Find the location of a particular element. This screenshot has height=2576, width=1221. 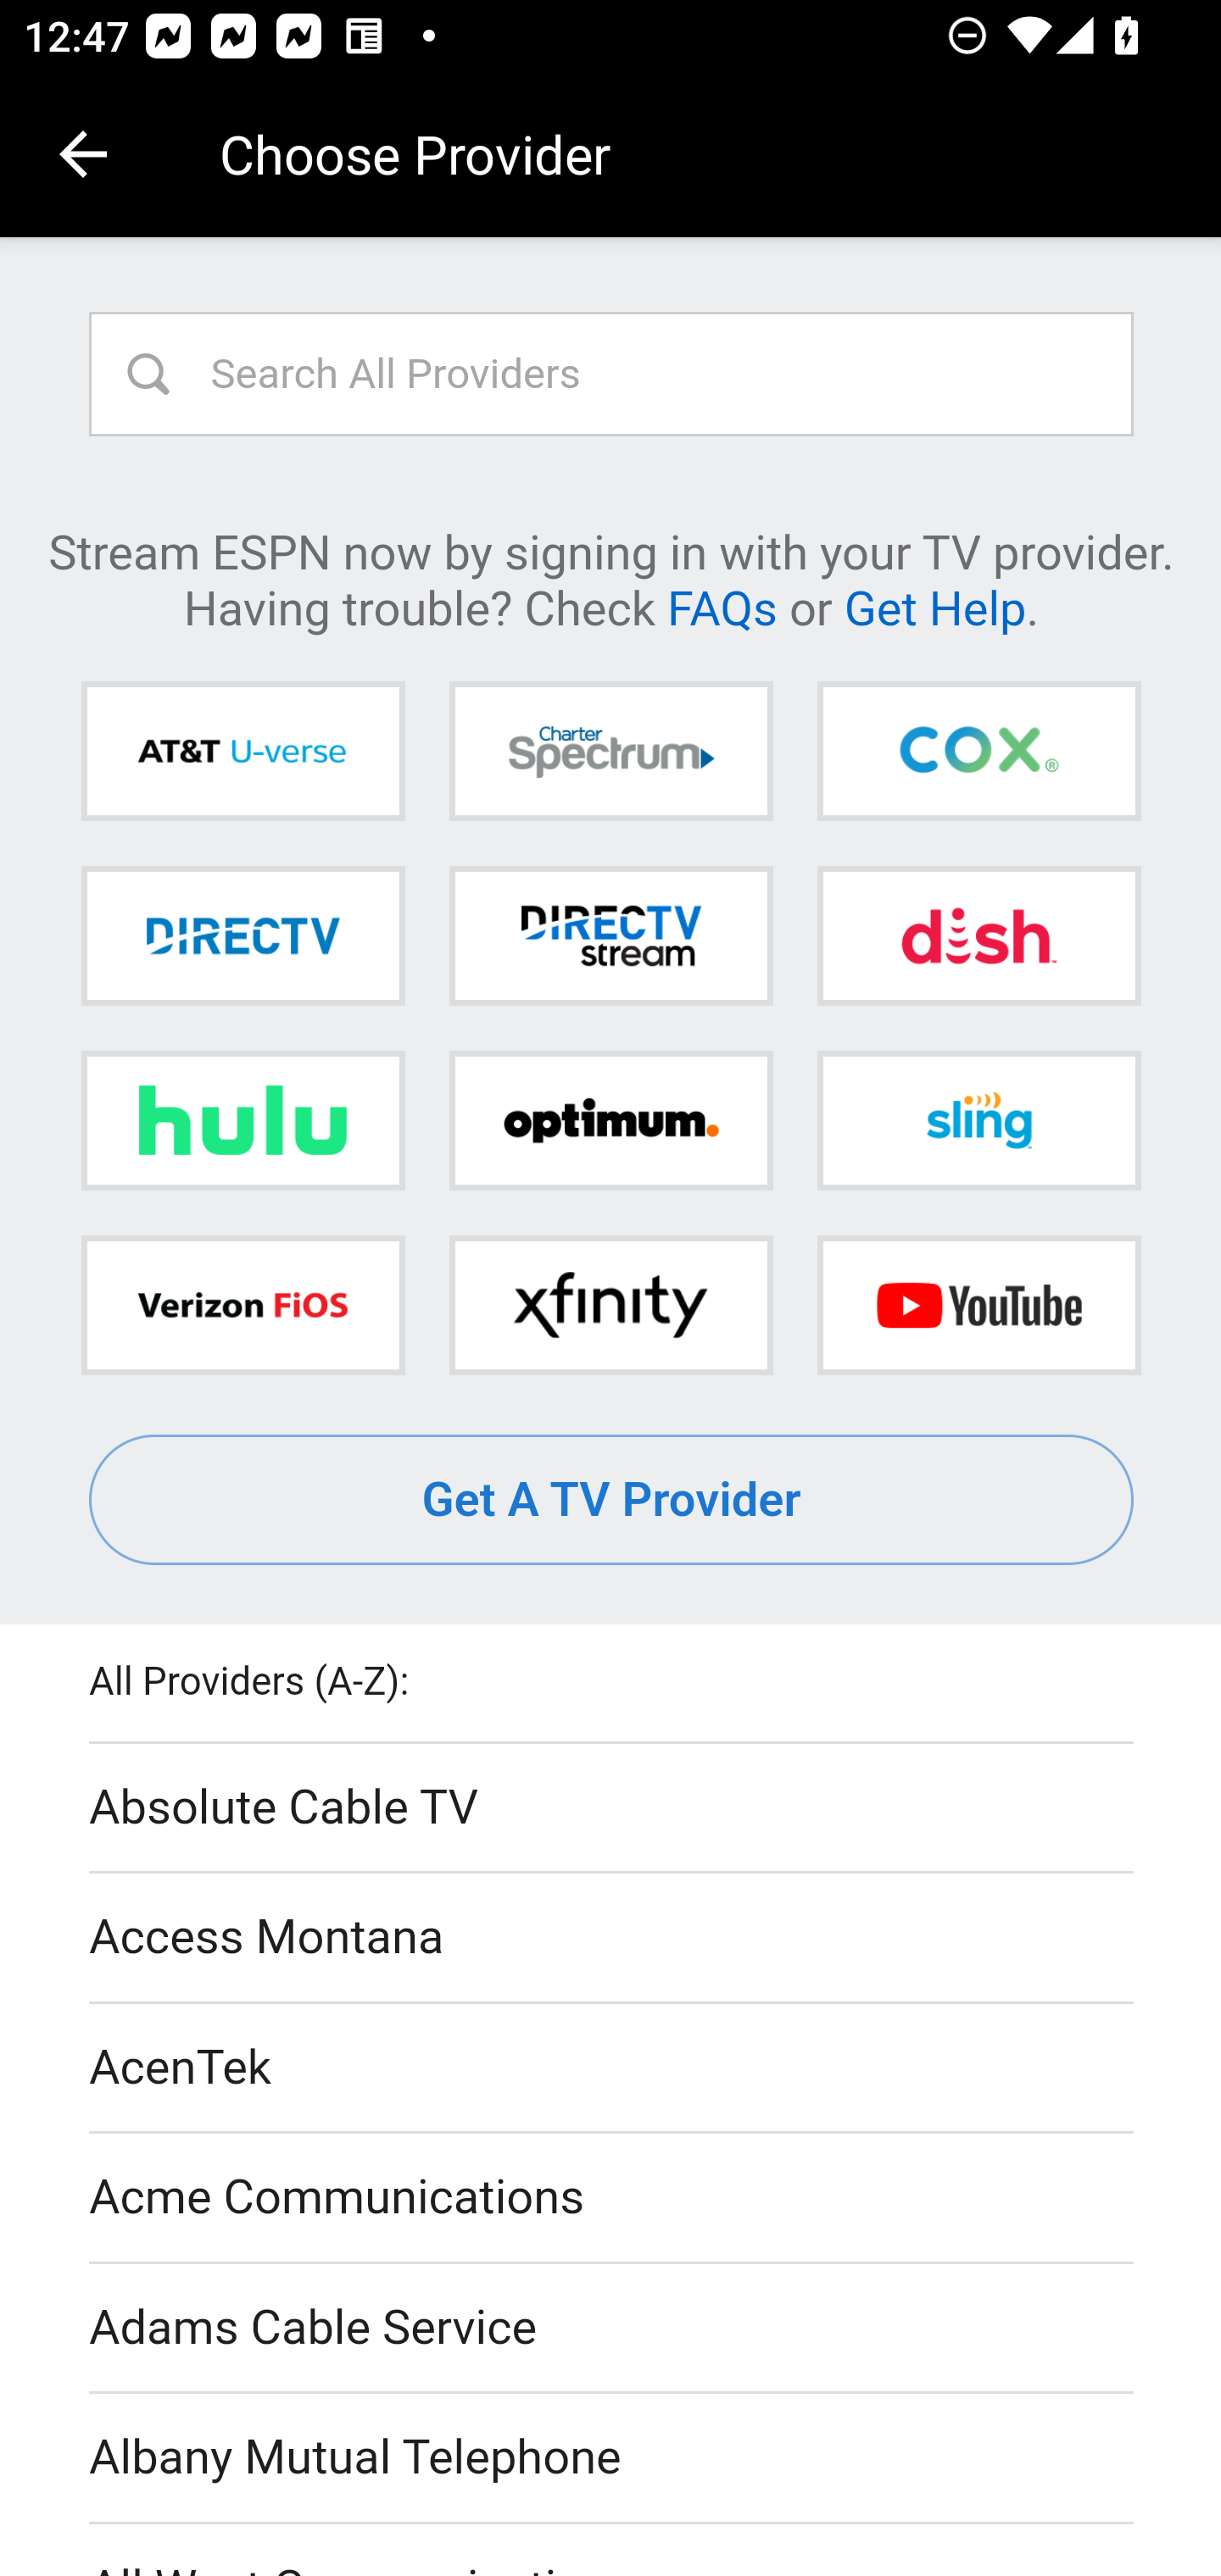

AT&T U-verse is located at coordinates (243, 752).